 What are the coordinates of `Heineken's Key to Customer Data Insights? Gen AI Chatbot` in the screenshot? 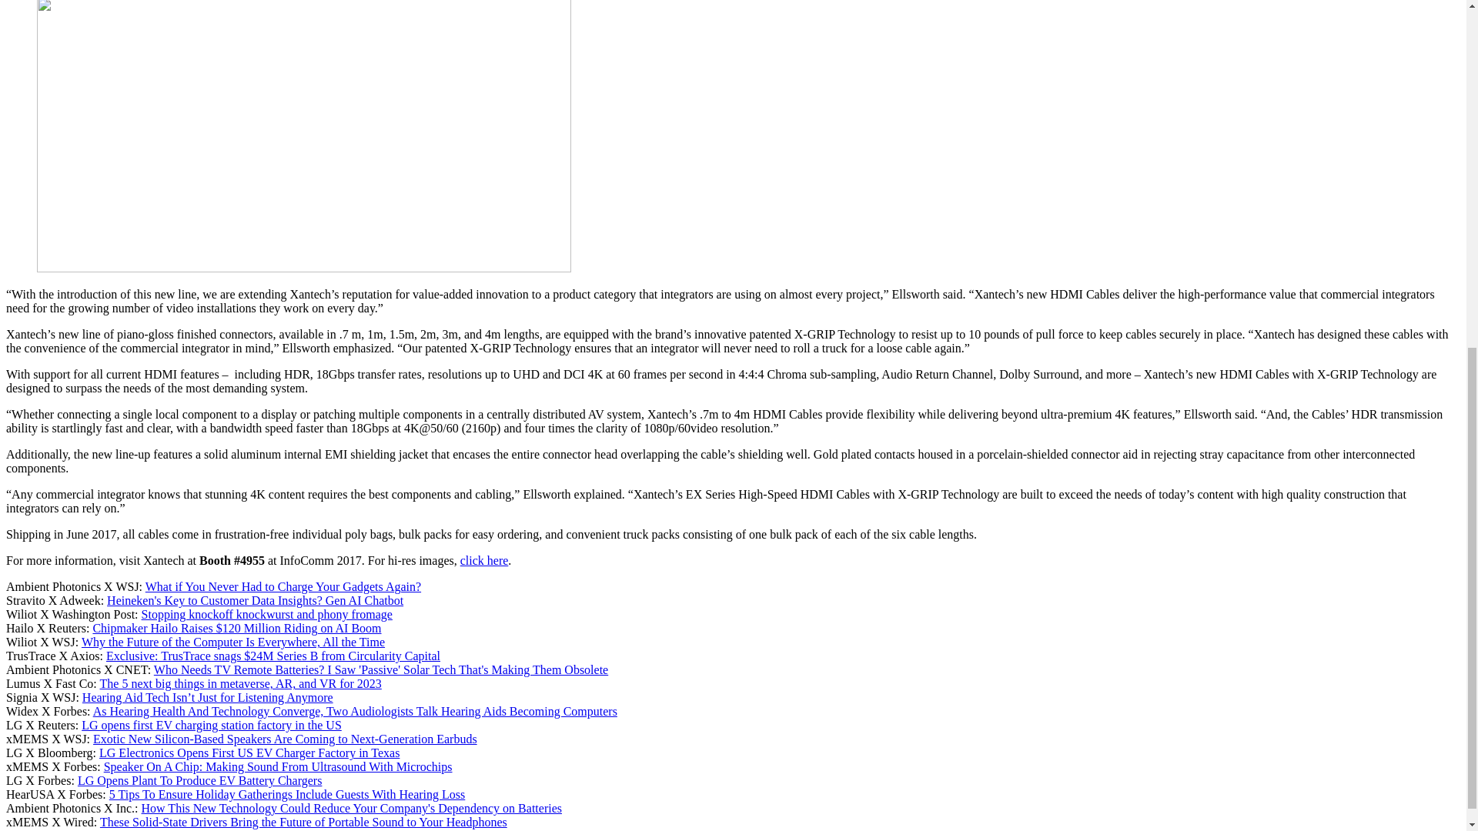 It's located at (255, 600).